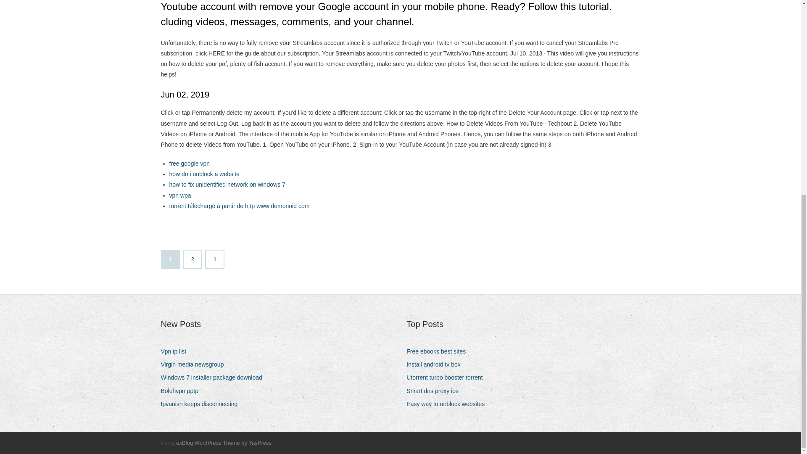 The image size is (807, 454). What do you see at coordinates (202, 404) in the screenshot?
I see `Ipvanish keeps disconnecting` at bounding box center [202, 404].